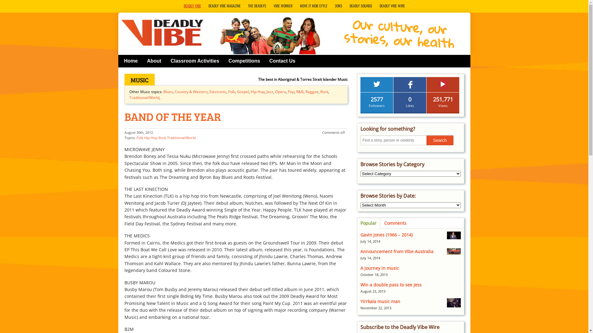 Image resolution: width=593 pixels, height=333 pixels. Describe the element at coordinates (380, 268) in the screenshot. I see `A journey in music` at that location.